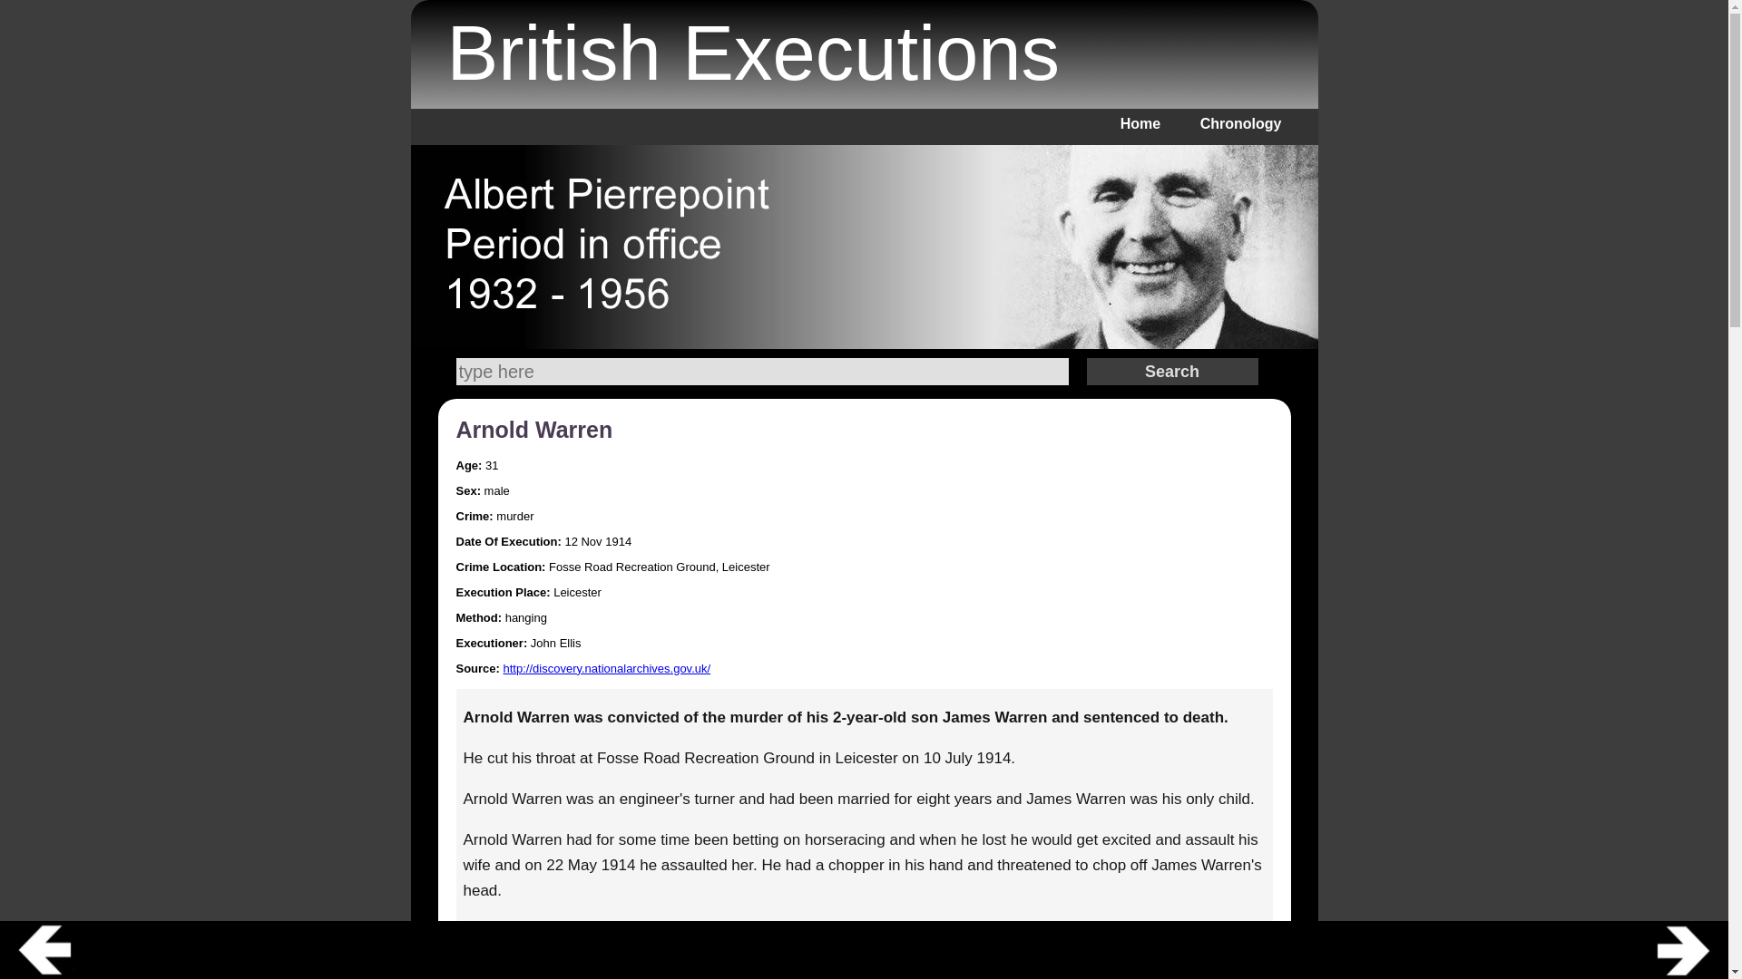 The image size is (1742, 979). Describe the element at coordinates (1172, 372) in the screenshot. I see `Search` at that location.